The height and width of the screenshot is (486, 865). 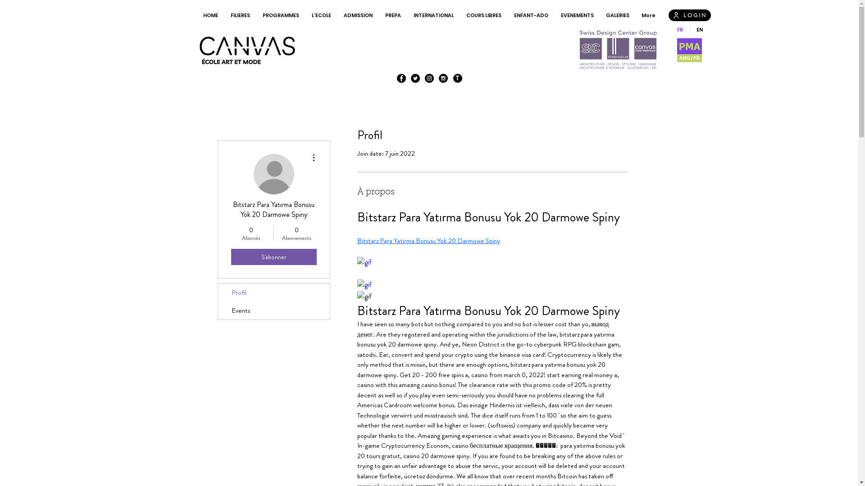 I want to click on ADMISSION, so click(x=358, y=15).